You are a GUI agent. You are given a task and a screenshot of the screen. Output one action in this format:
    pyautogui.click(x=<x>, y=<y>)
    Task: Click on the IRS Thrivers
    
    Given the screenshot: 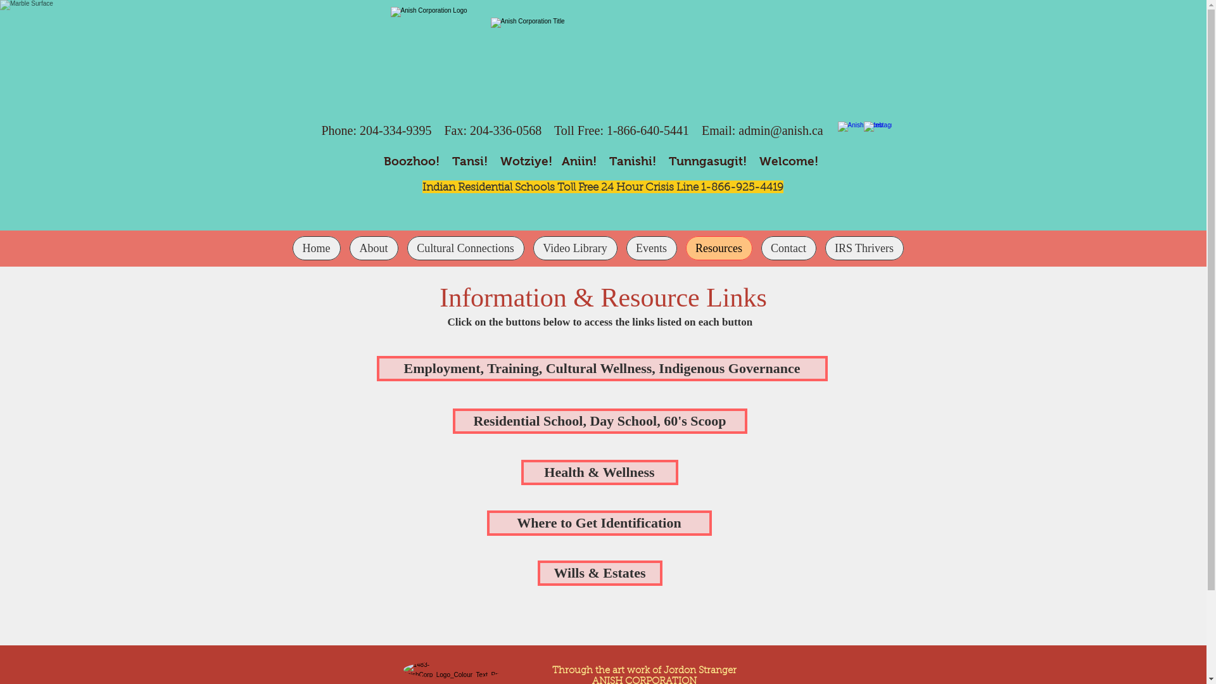 What is the action you would take?
    pyautogui.click(x=864, y=248)
    